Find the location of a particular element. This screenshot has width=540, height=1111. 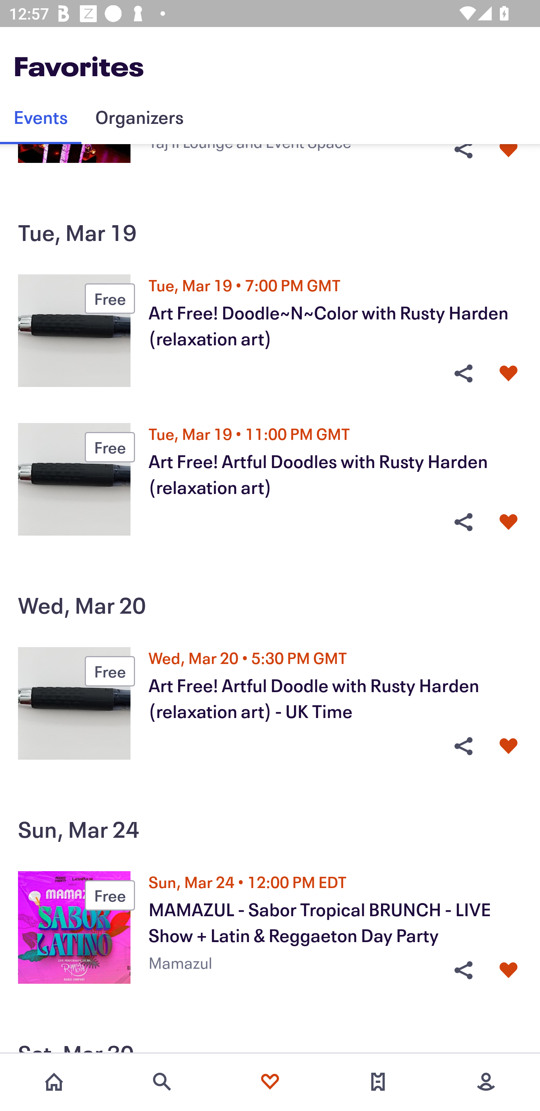

Unlike event is located at coordinates (508, 522).